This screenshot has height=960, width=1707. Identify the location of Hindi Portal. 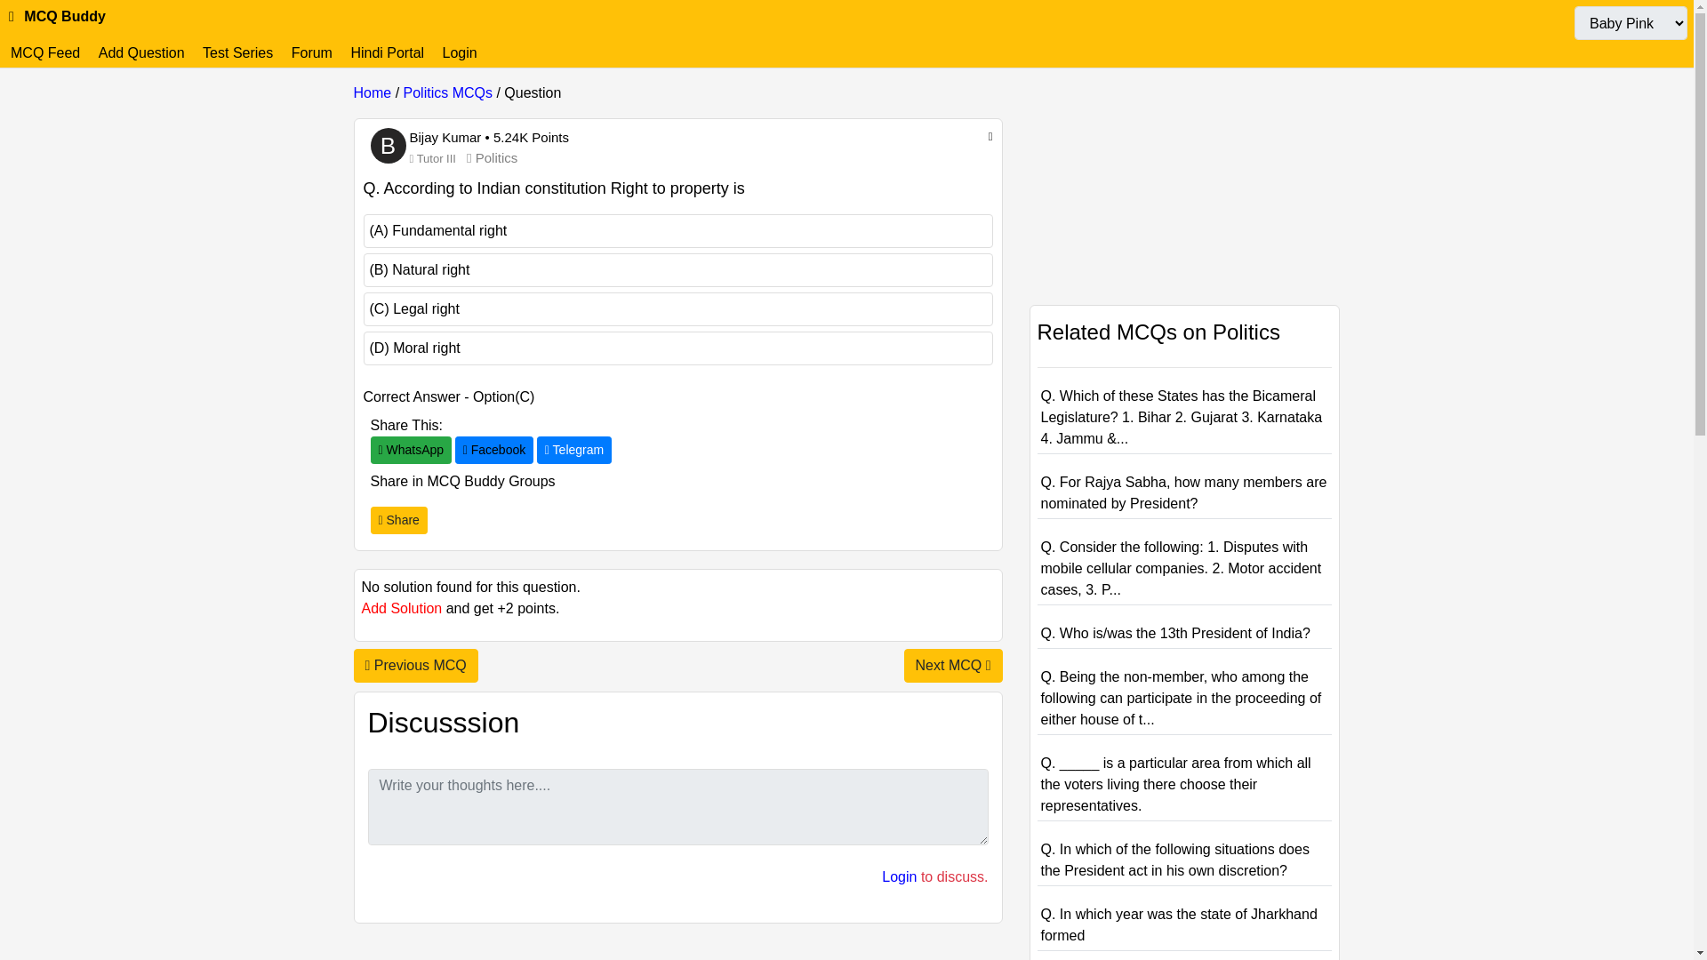
(387, 52).